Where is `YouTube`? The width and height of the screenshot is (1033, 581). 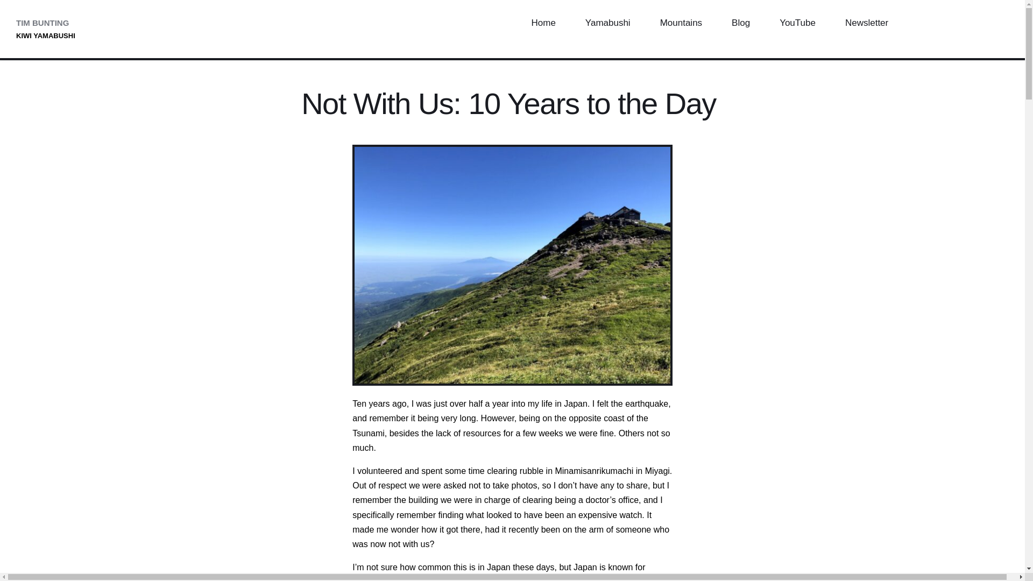 YouTube is located at coordinates (797, 23).